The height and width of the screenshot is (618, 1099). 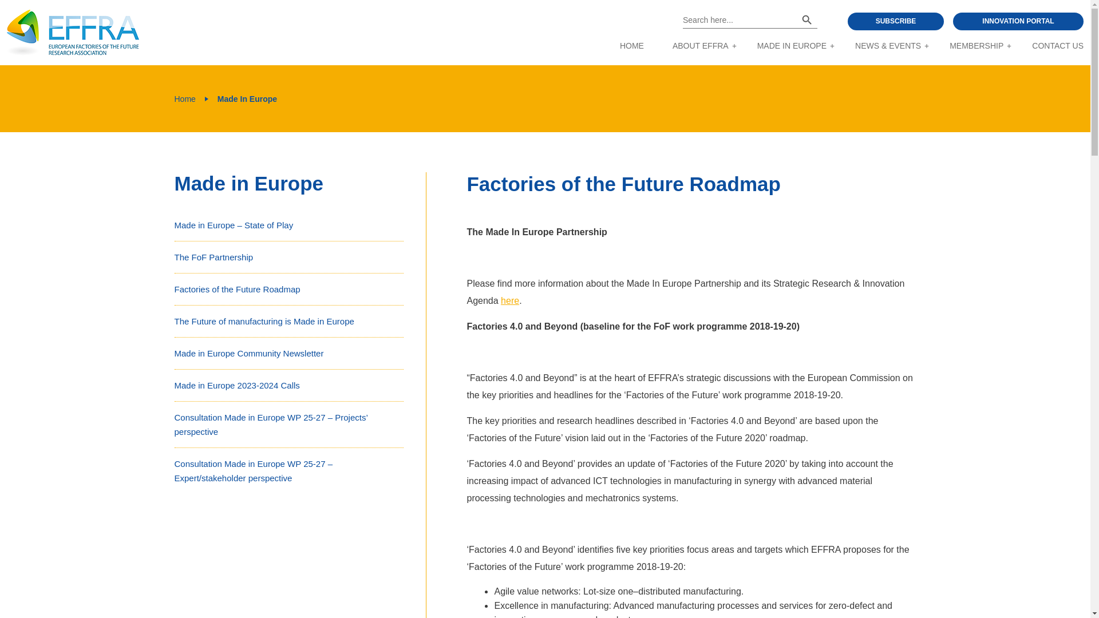 I want to click on The FoF Partnership, so click(x=213, y=256).